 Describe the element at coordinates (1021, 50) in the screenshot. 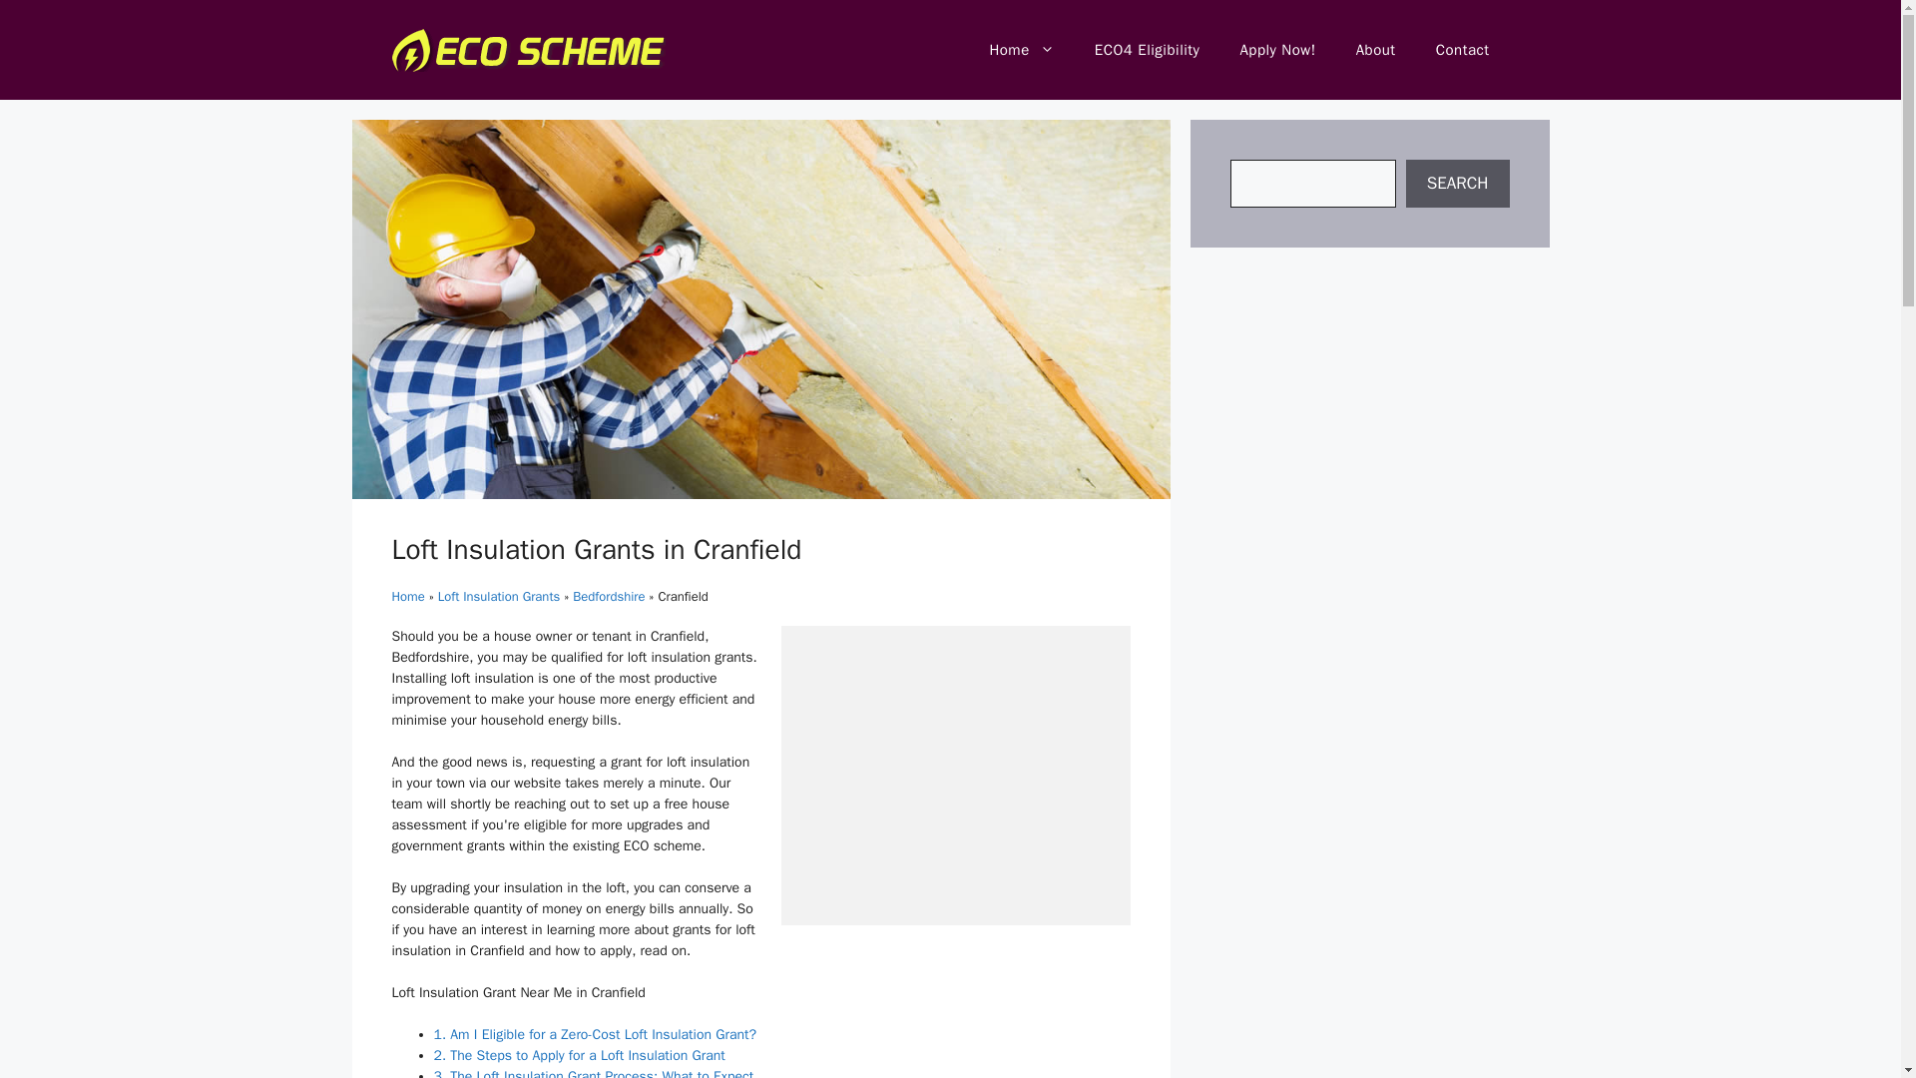

I see `Home` at that location.